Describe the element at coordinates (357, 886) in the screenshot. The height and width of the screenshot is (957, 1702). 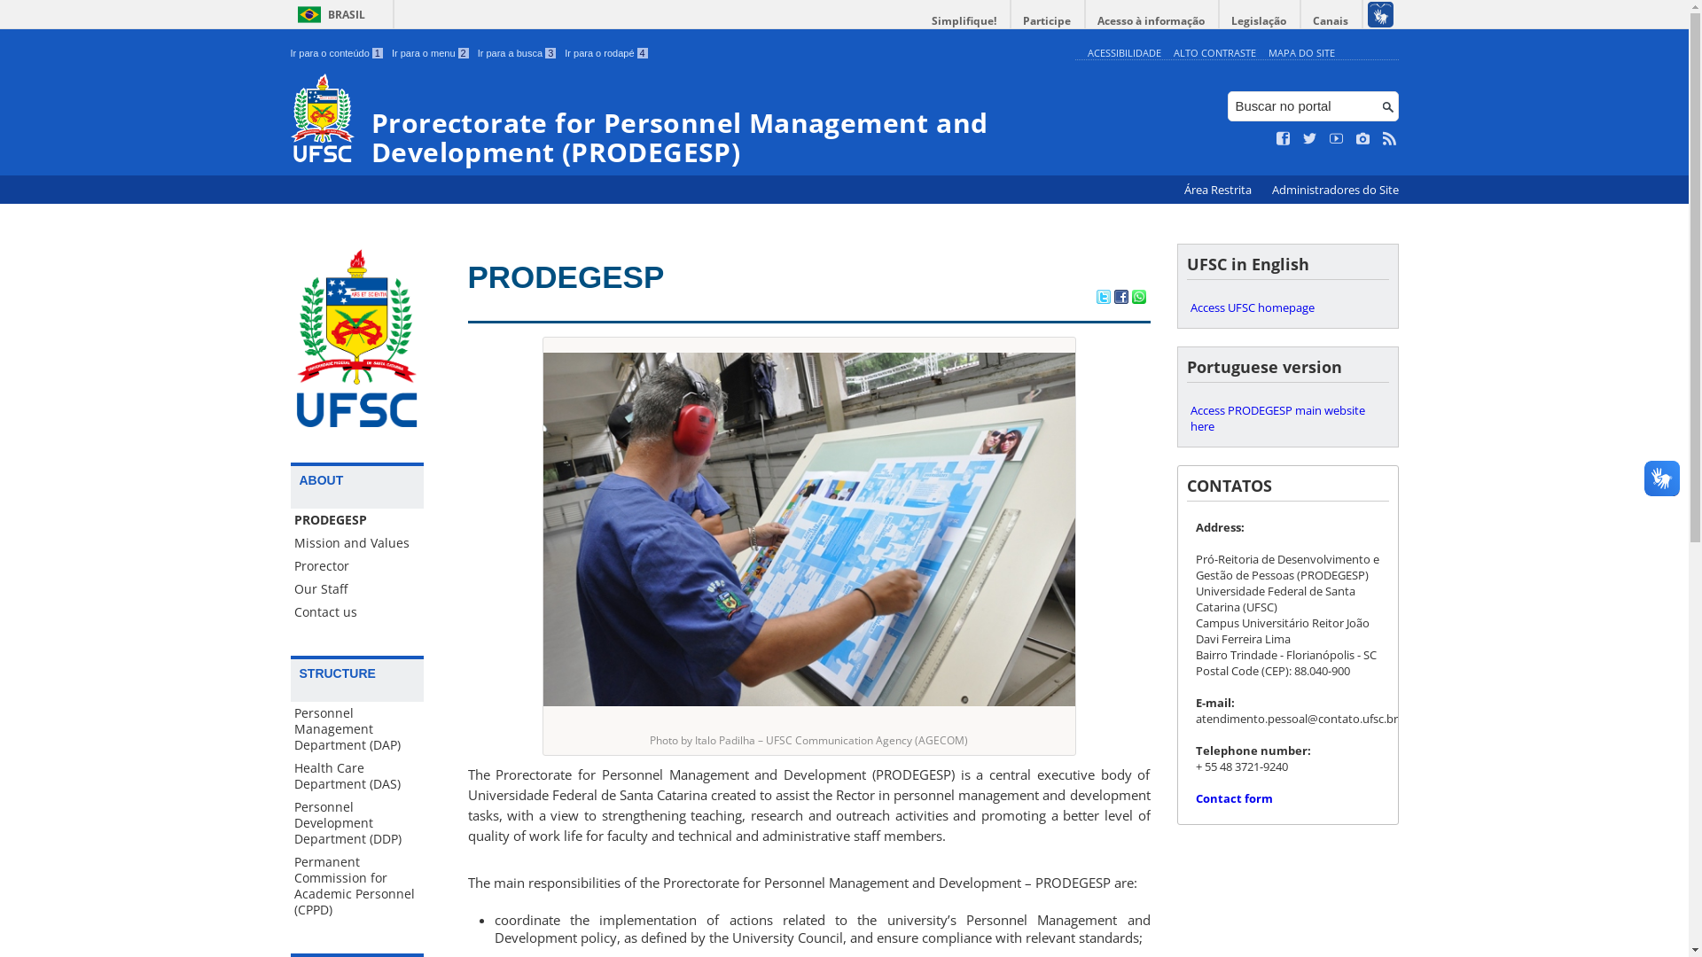
I see `Permanent Commission for Academic Personnel (CPPD)` at that location.